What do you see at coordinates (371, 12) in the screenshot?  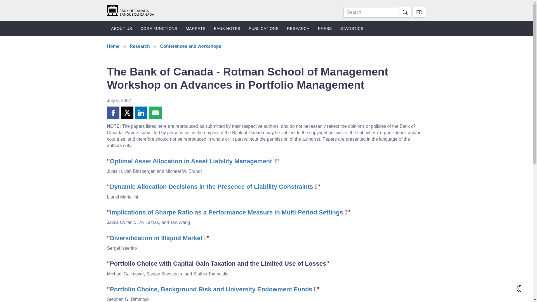 I see `Search` at bounding box center [371, 12].